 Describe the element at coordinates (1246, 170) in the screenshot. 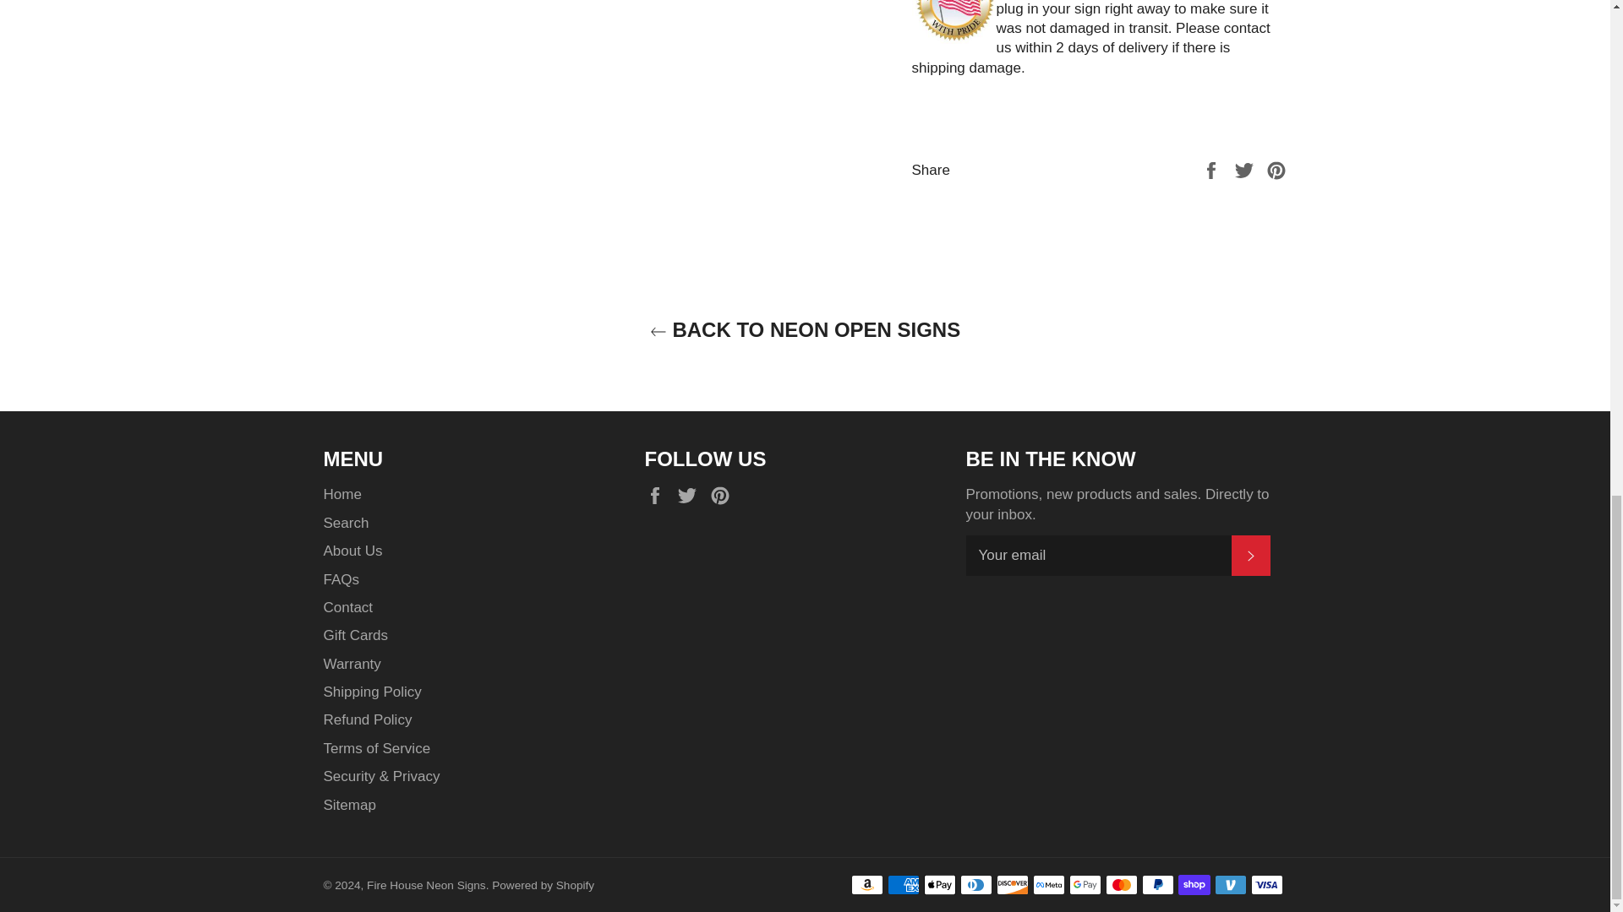

I see `Tweet on Twitter` at that location.